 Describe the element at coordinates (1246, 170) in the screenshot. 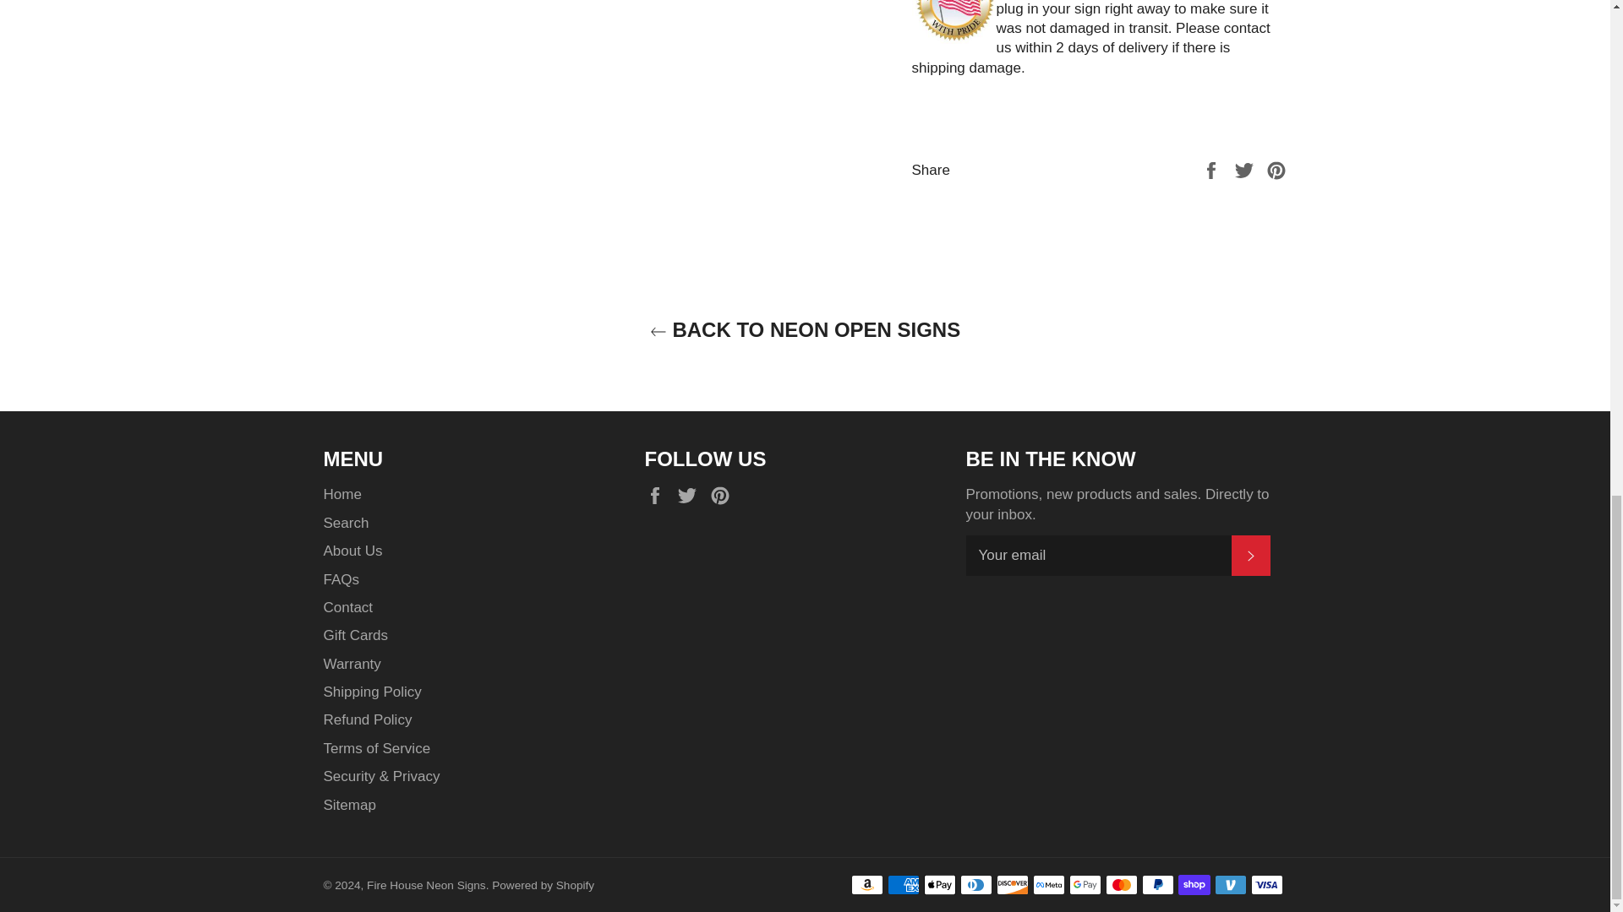

I see `Tweet on Twitter` at that location.